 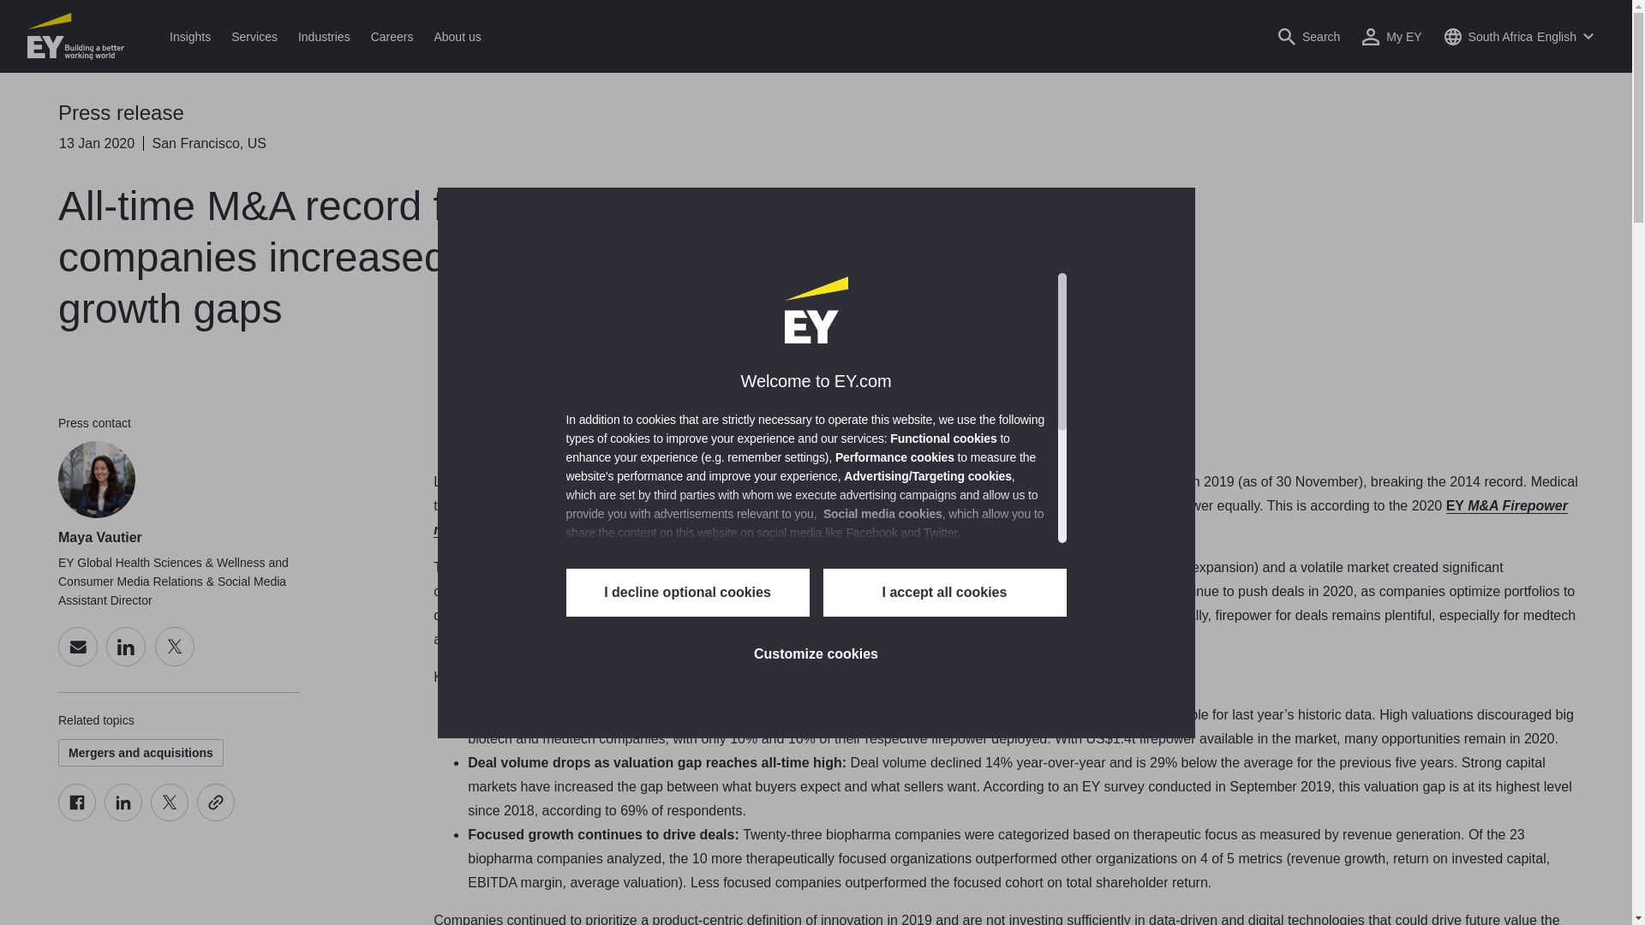 I want to click on Maya Vautier, so click(x=96, y=480).